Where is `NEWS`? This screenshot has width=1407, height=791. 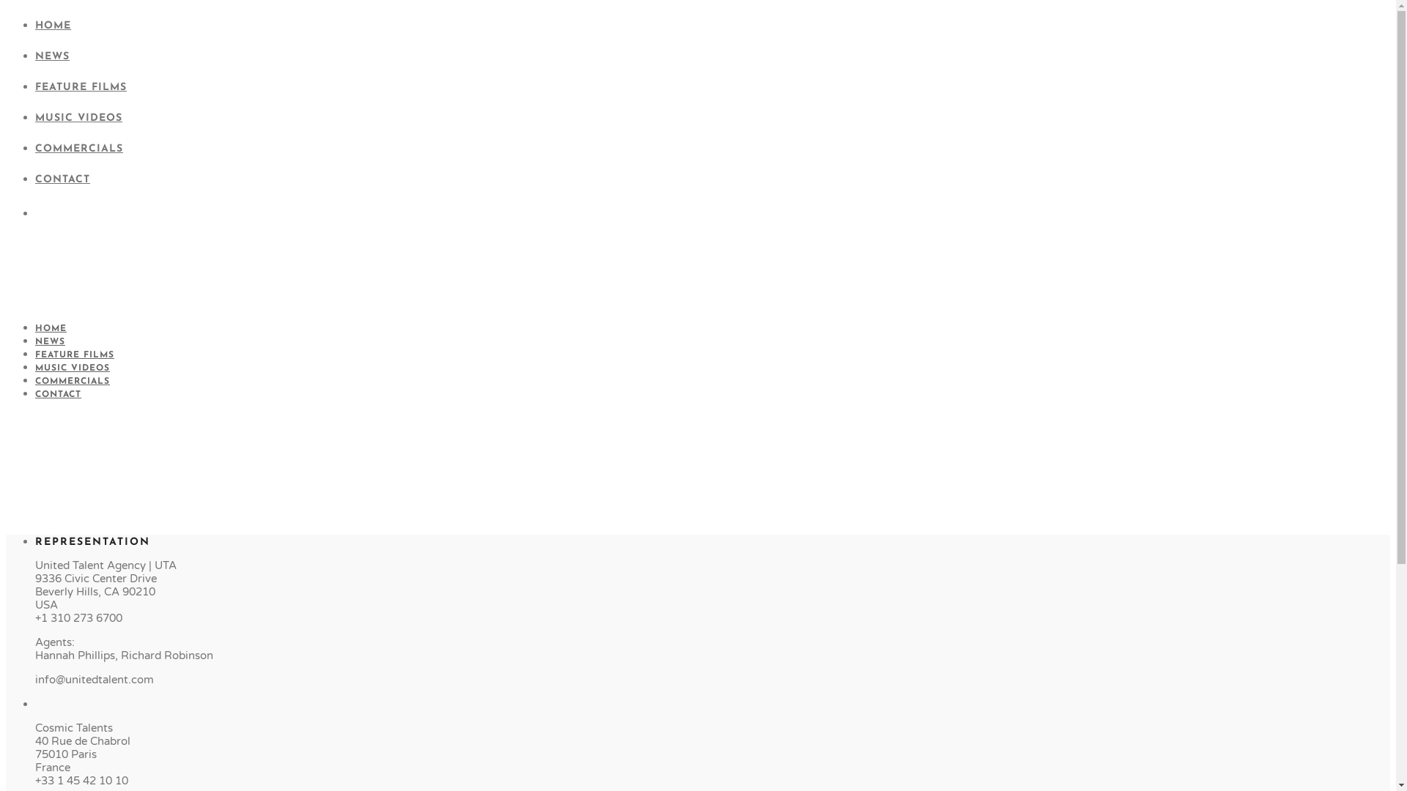 NEWS is located at coordinates (53, 57).